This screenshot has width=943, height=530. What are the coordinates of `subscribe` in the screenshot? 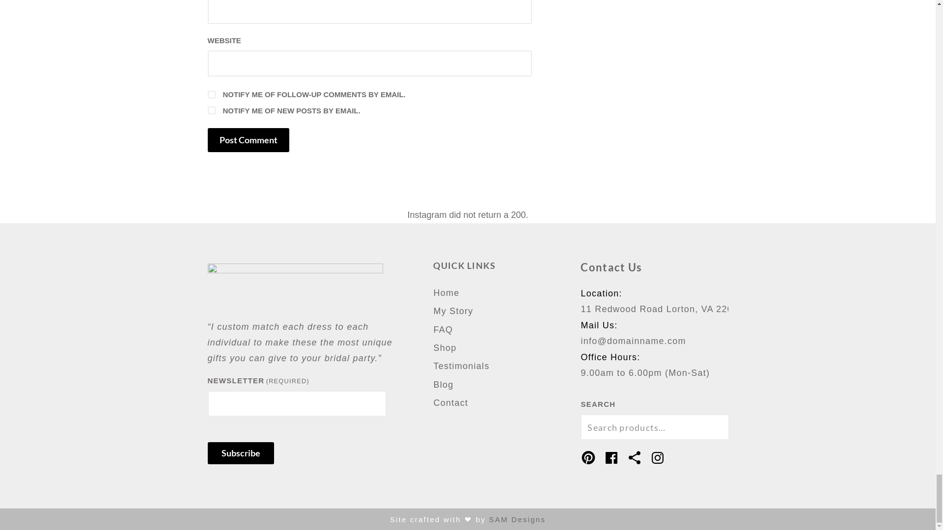 It's located at (211, 94).